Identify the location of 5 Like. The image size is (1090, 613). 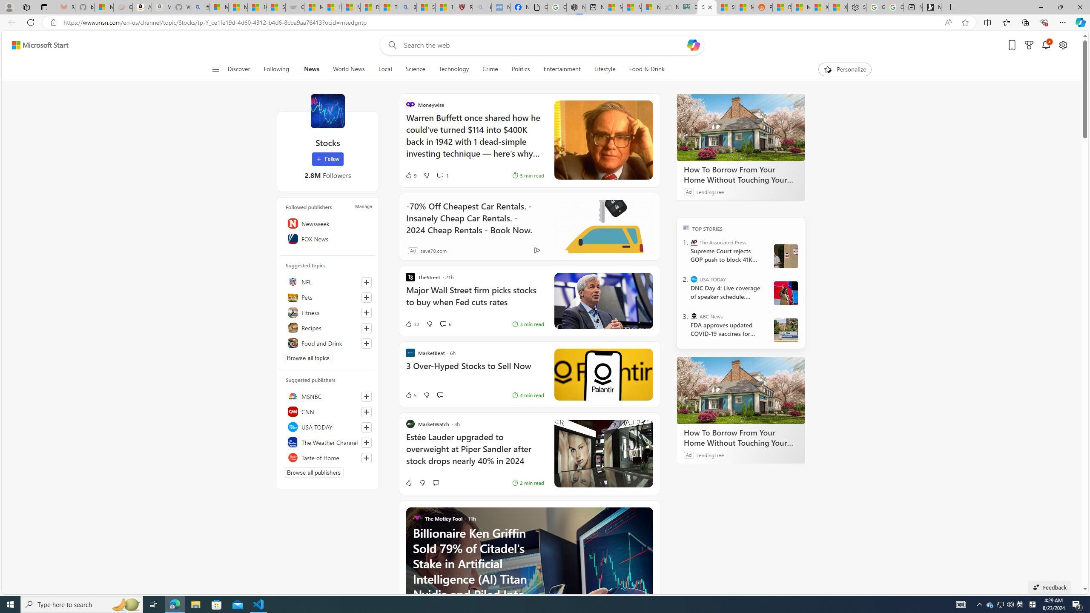
(410, 395).